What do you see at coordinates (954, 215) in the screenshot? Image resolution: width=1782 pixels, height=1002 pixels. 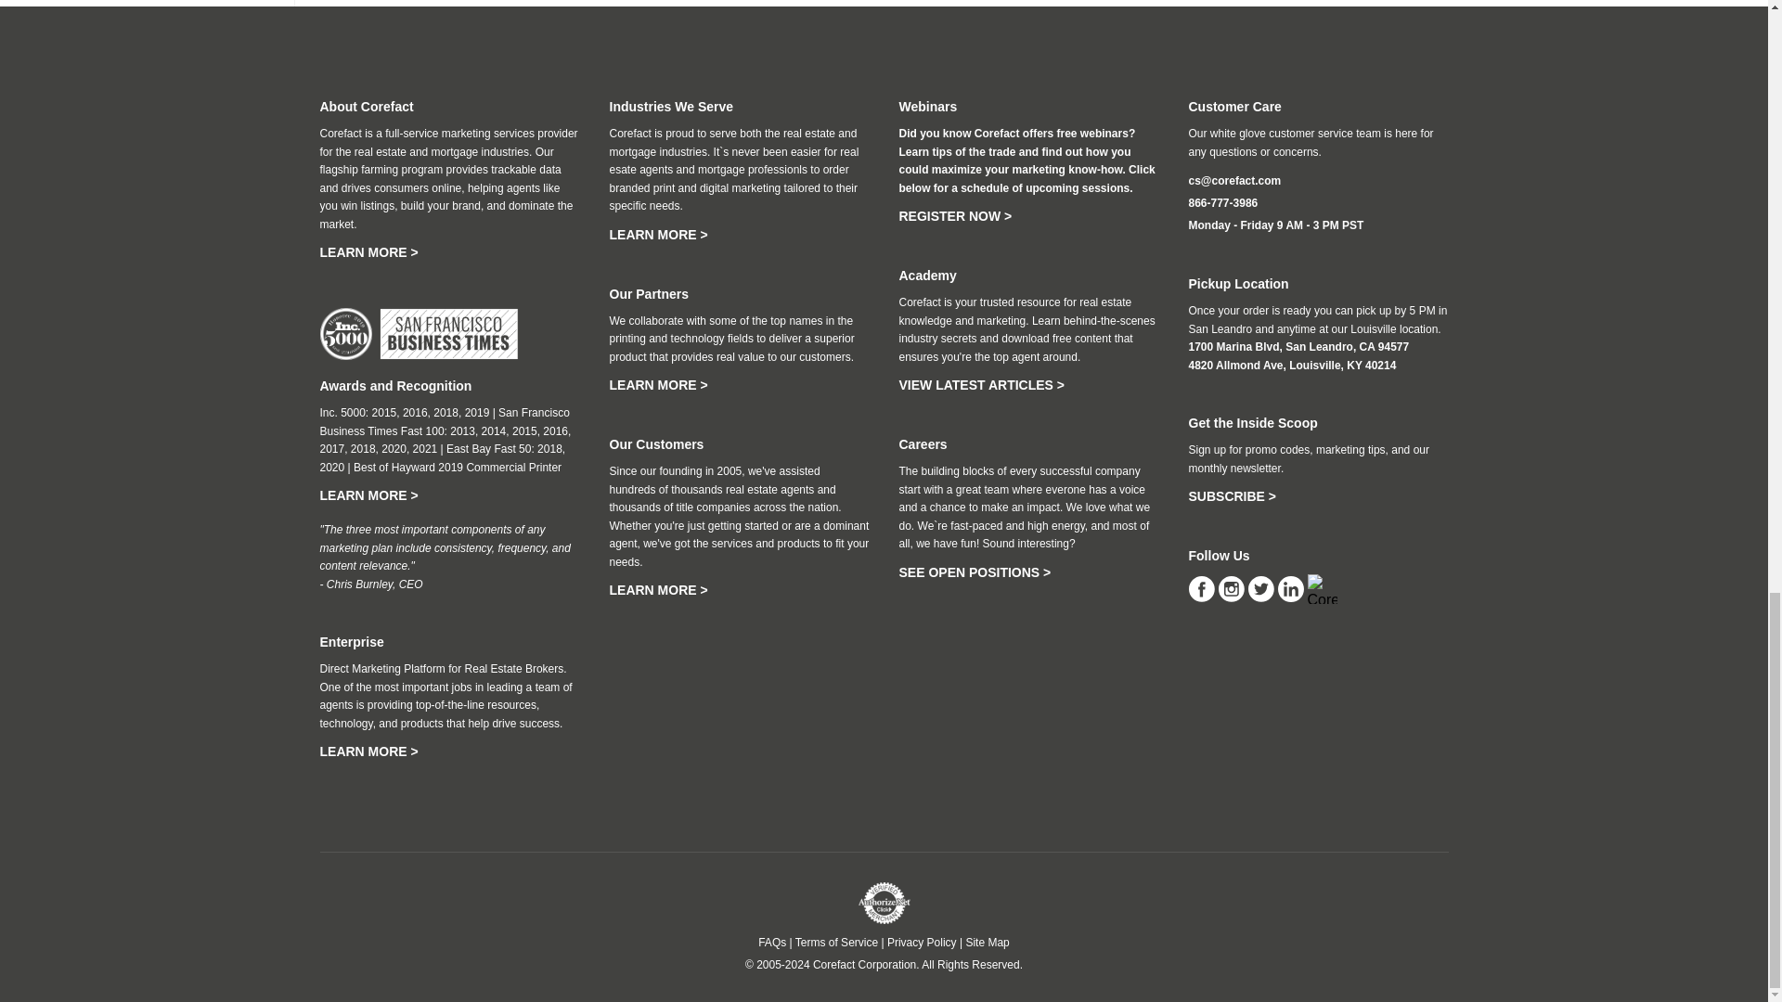 I see `View our latest webinars` at bounding box center [954, 215].